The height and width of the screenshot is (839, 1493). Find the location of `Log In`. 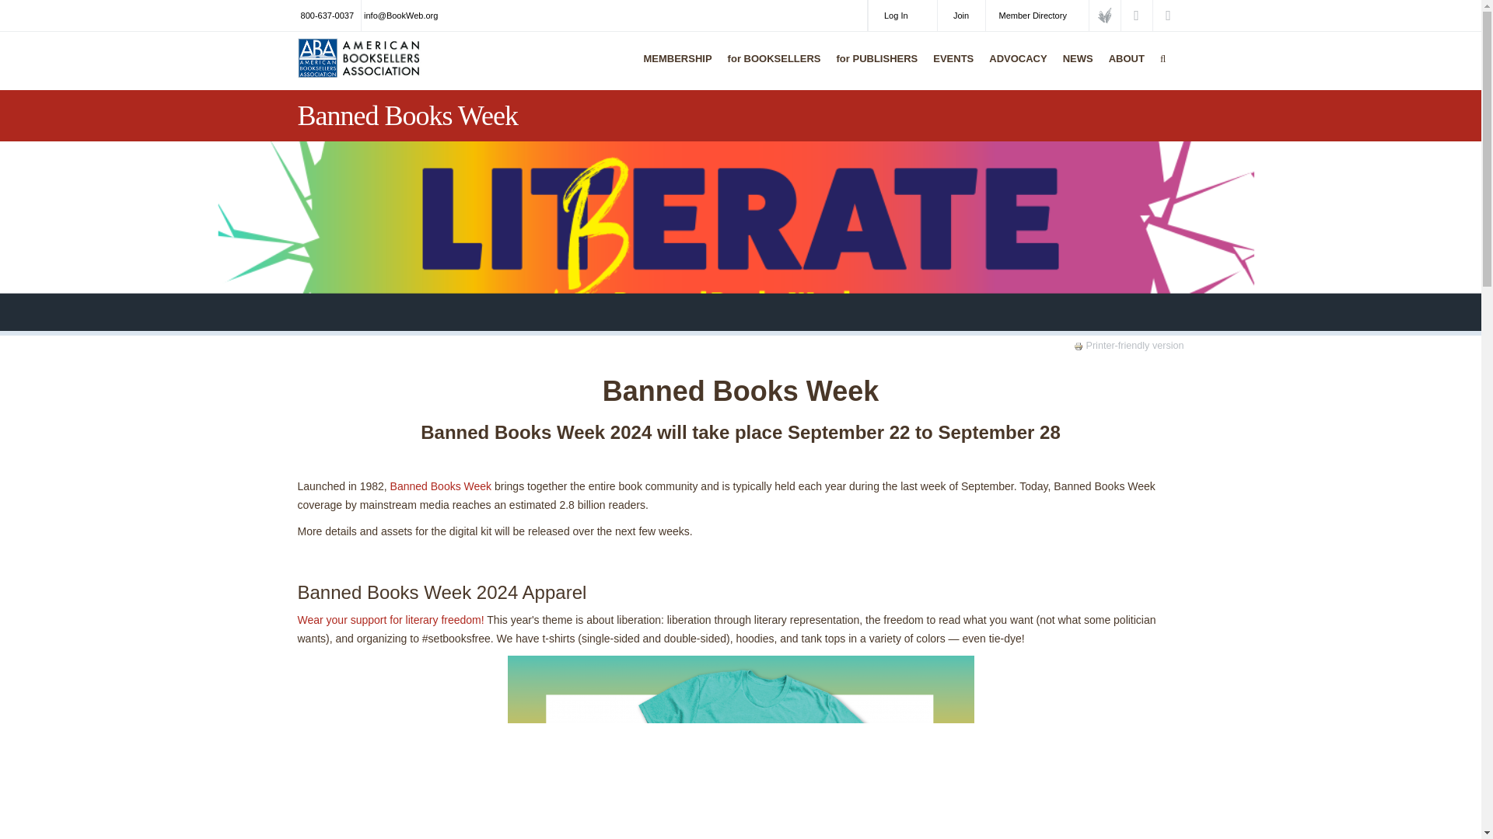

Log In is located at coordinates (903, 16).